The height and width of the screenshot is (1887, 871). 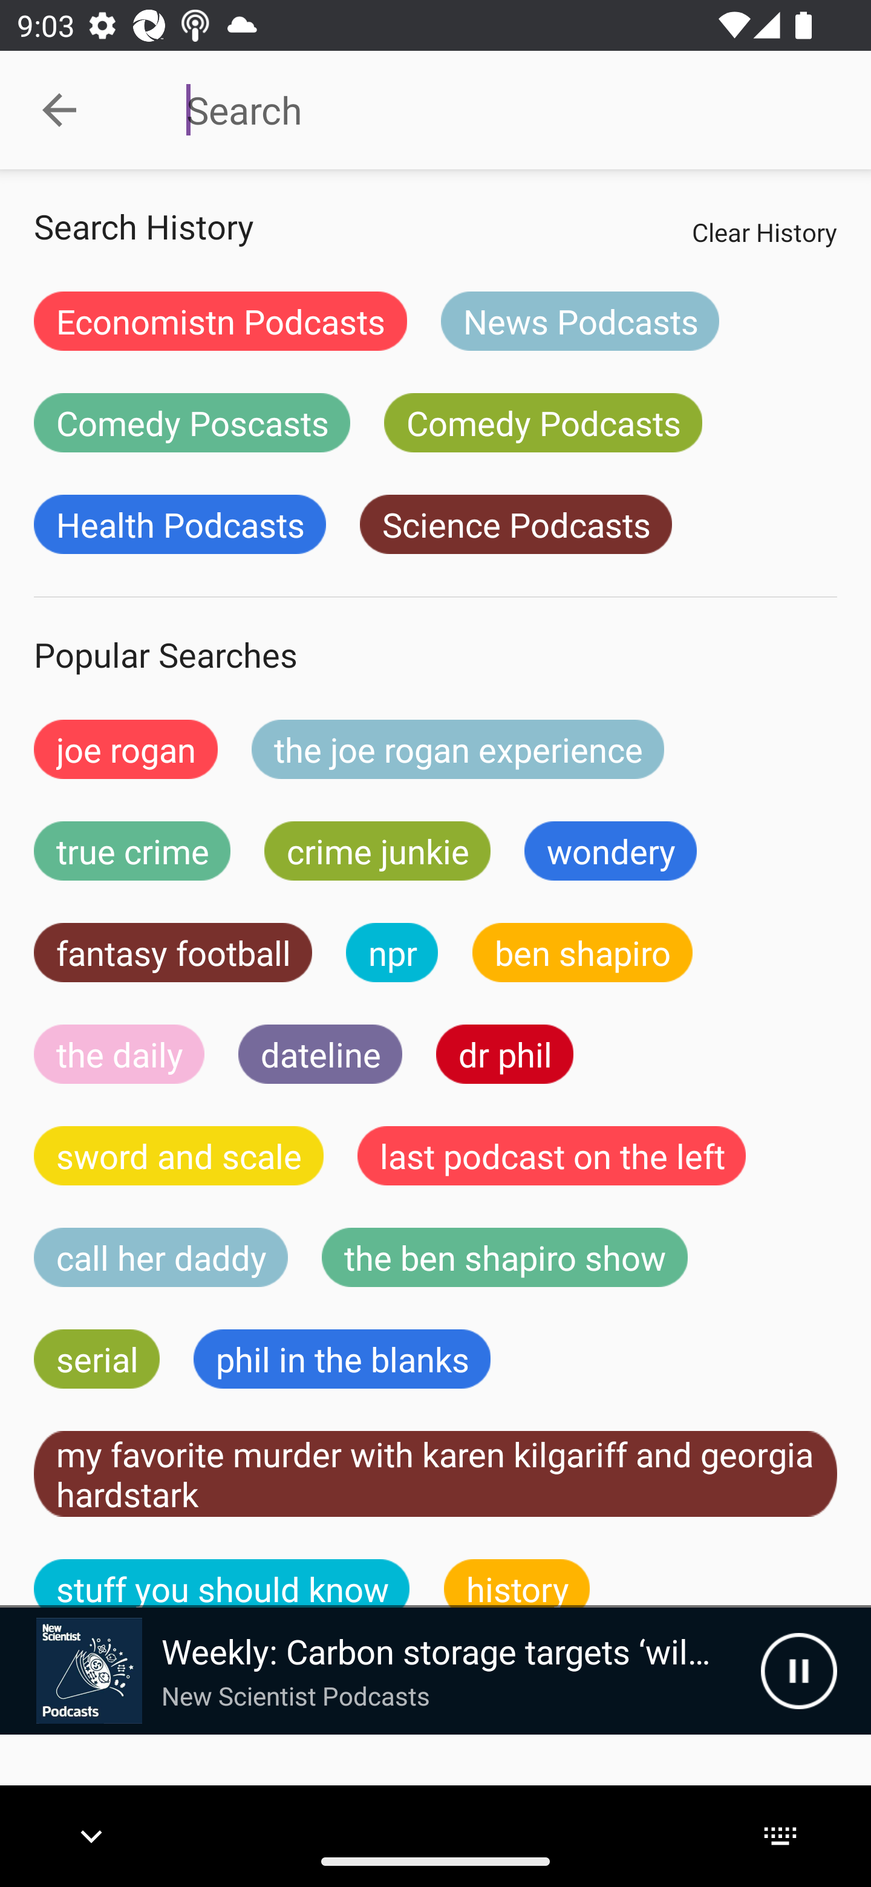 What do you see at coordinates (582, 953) in the screenshot?
I see `ben shapiro` at bounding box center [582, 953].